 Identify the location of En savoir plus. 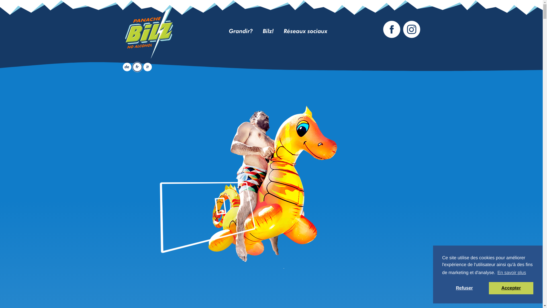
(512, 273).